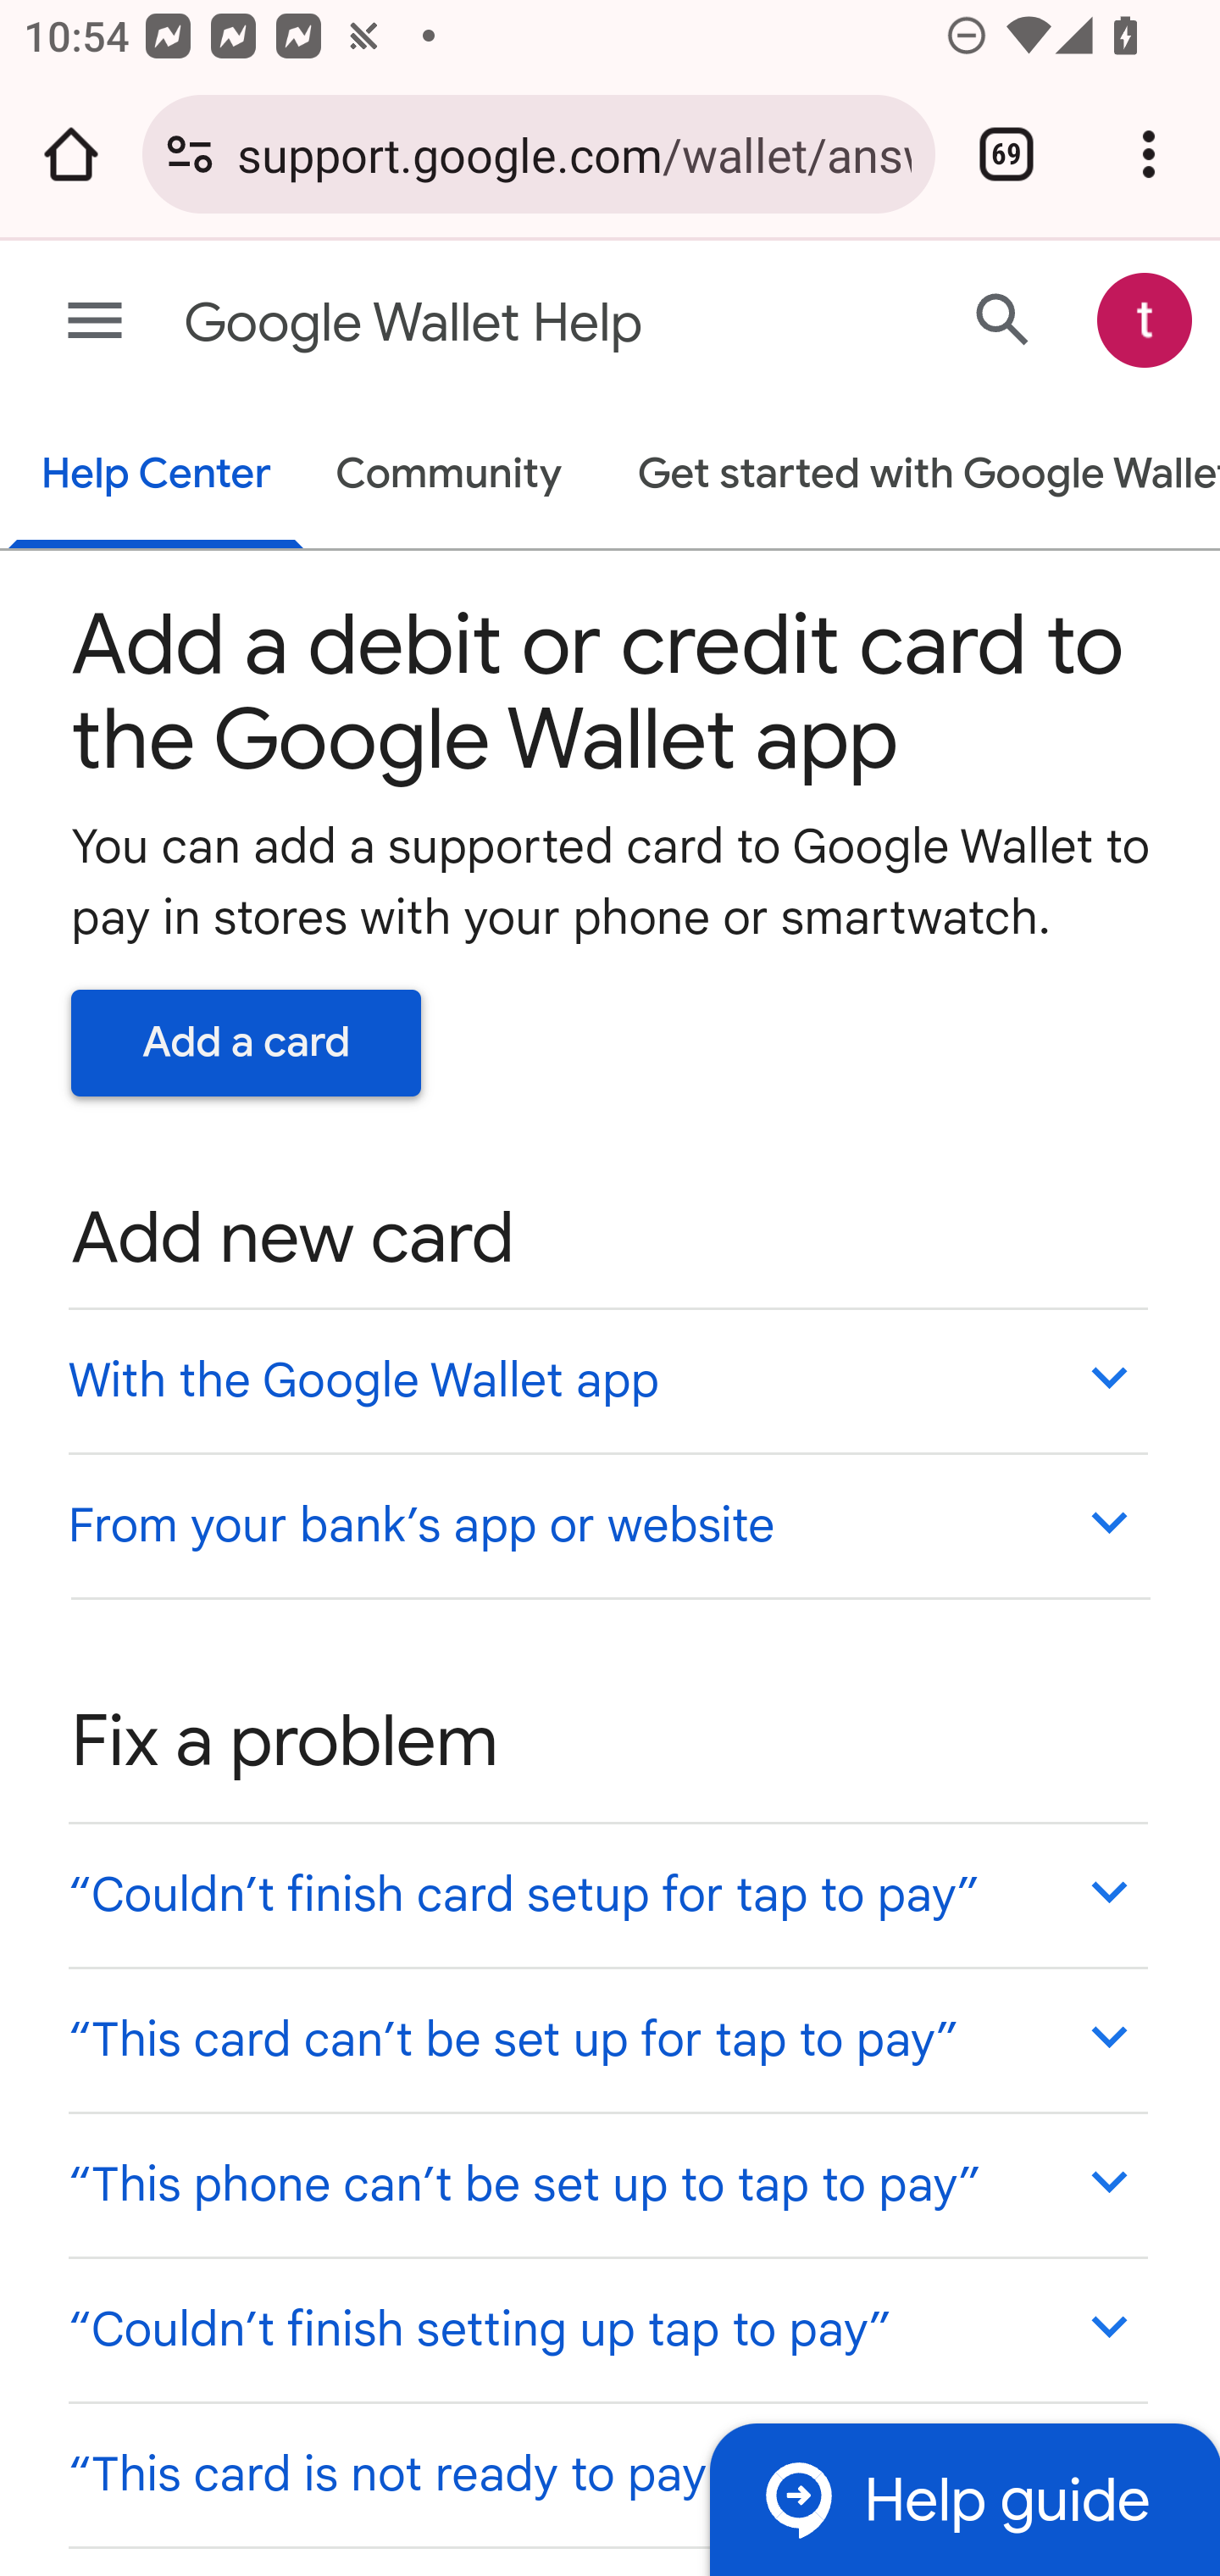 The width and height of the screenshot is (1220, 2576). Describe the element at coordinates (912, 476) in the screenshot. I see `Get started with Google Wallet` at that location.